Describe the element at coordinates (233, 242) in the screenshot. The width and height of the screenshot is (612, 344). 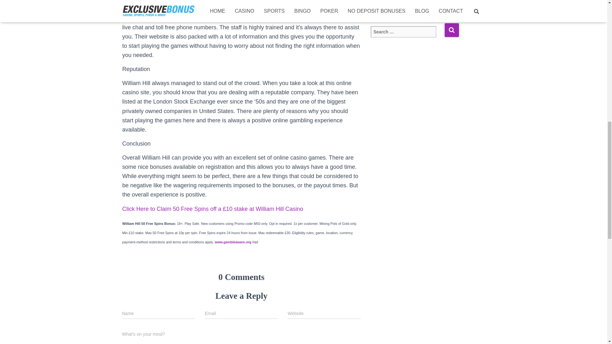
I see `www.gambleaware.org` at that location.